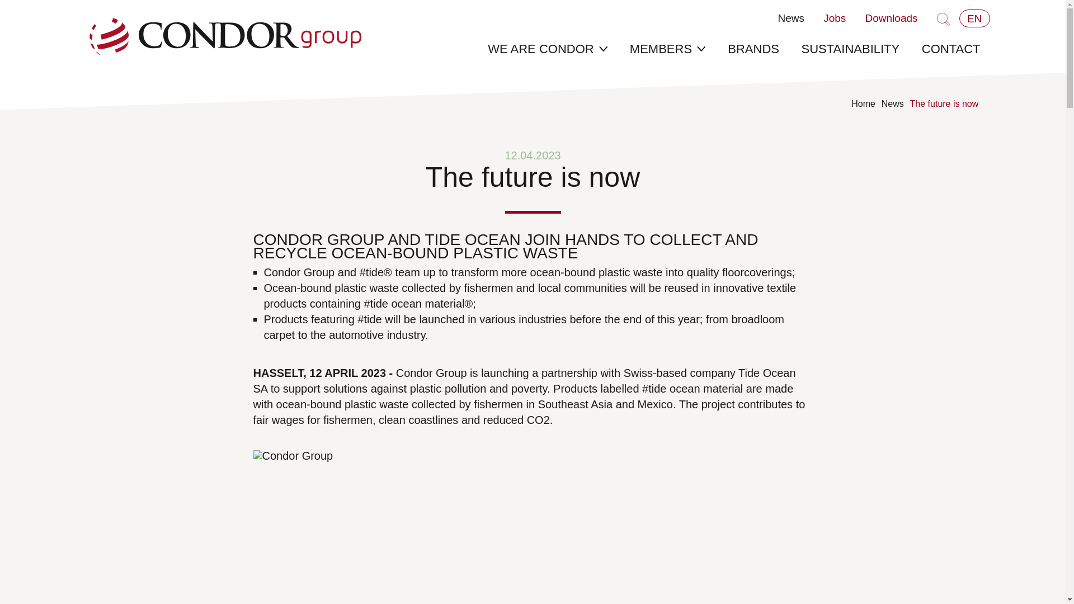 The width and height of the screenshot is (1074, 604). Describe the element at coordinates (951, 54) in the screenshot. I see `CONTACT` at that location.